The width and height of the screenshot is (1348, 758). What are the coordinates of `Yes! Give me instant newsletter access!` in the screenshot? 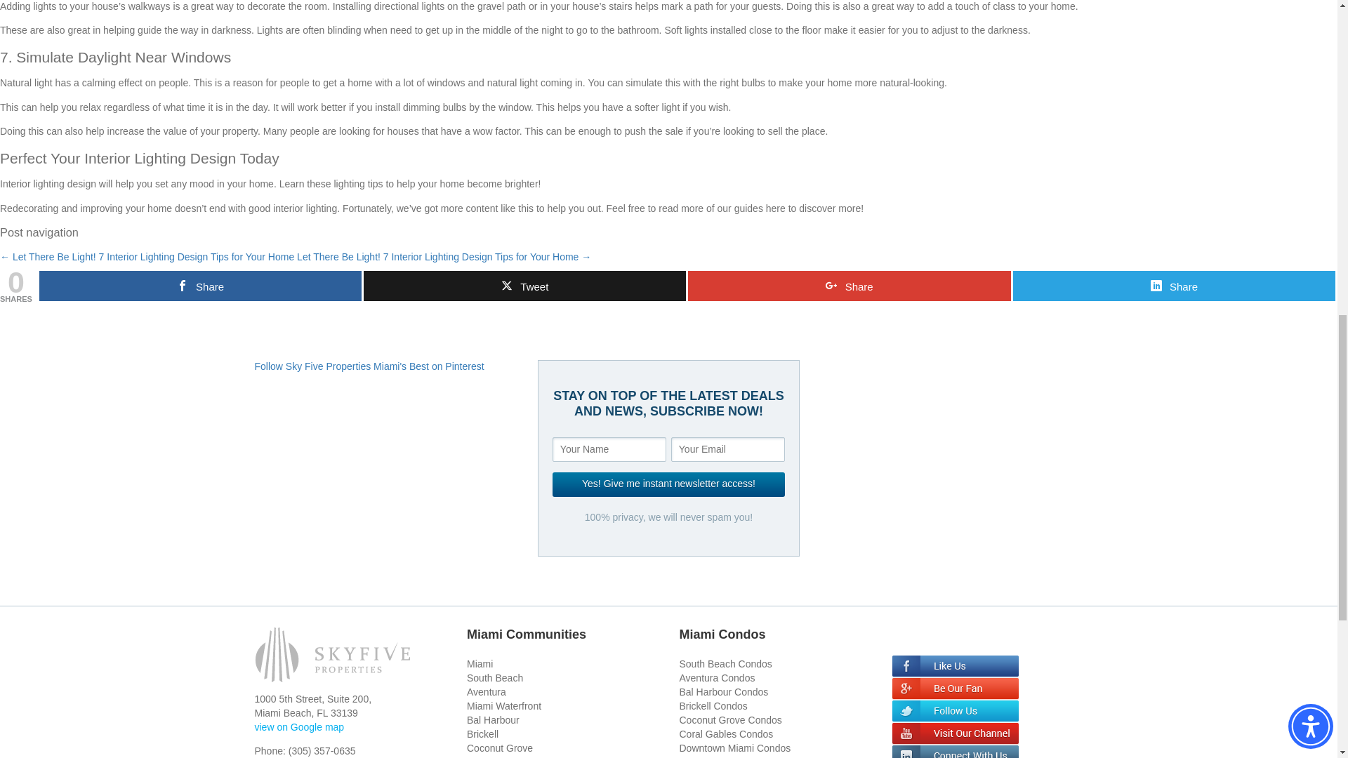 It's located at (668, 484).